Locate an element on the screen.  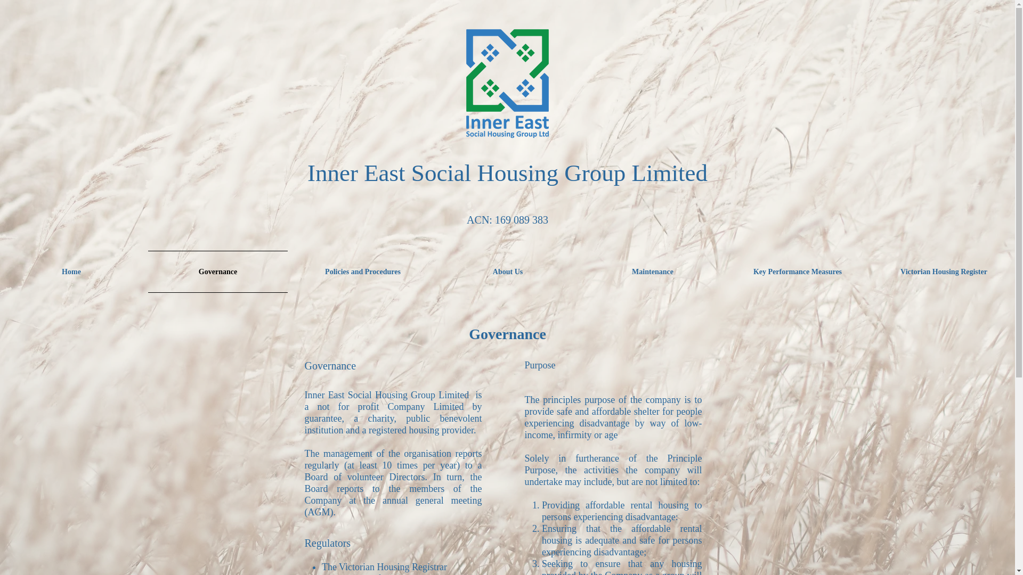
Maintenance is located at coordinates (653, 272).